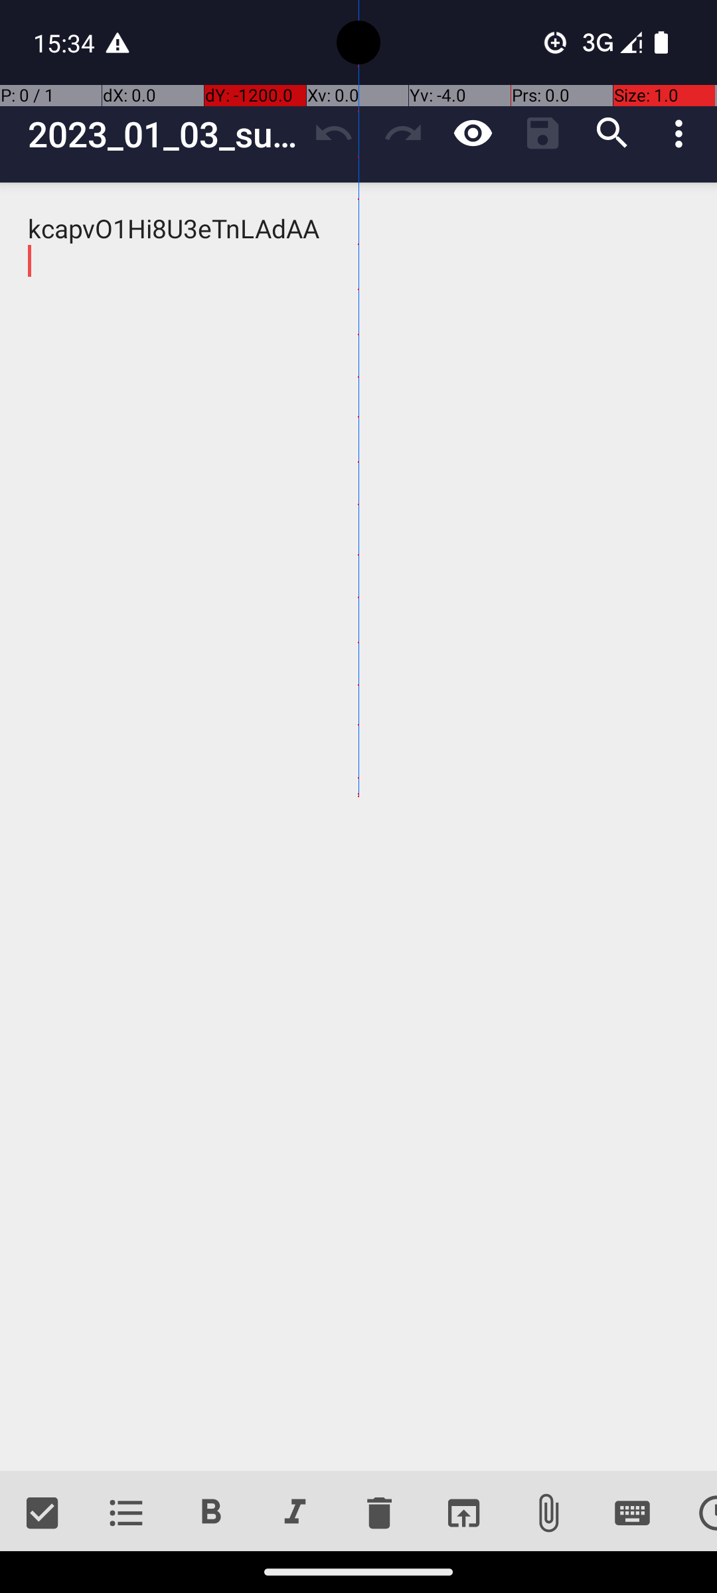  Describe the element at coordinates (163, 134) in the screenshot. I see `2023_01_03_summer_vacation_plans` at that location.